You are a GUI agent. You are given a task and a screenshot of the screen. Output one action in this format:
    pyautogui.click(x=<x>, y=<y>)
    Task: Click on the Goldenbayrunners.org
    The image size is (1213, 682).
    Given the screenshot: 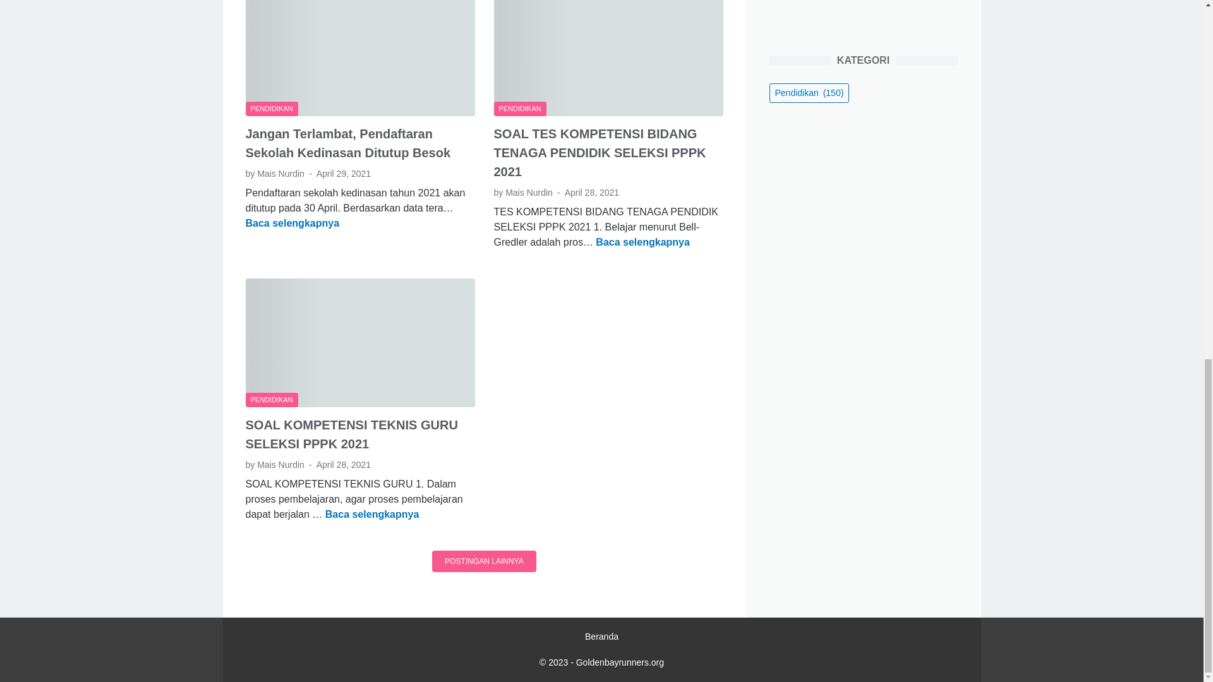 What is the action you would take?
    pyautogui.click(x=620, y=662)
    